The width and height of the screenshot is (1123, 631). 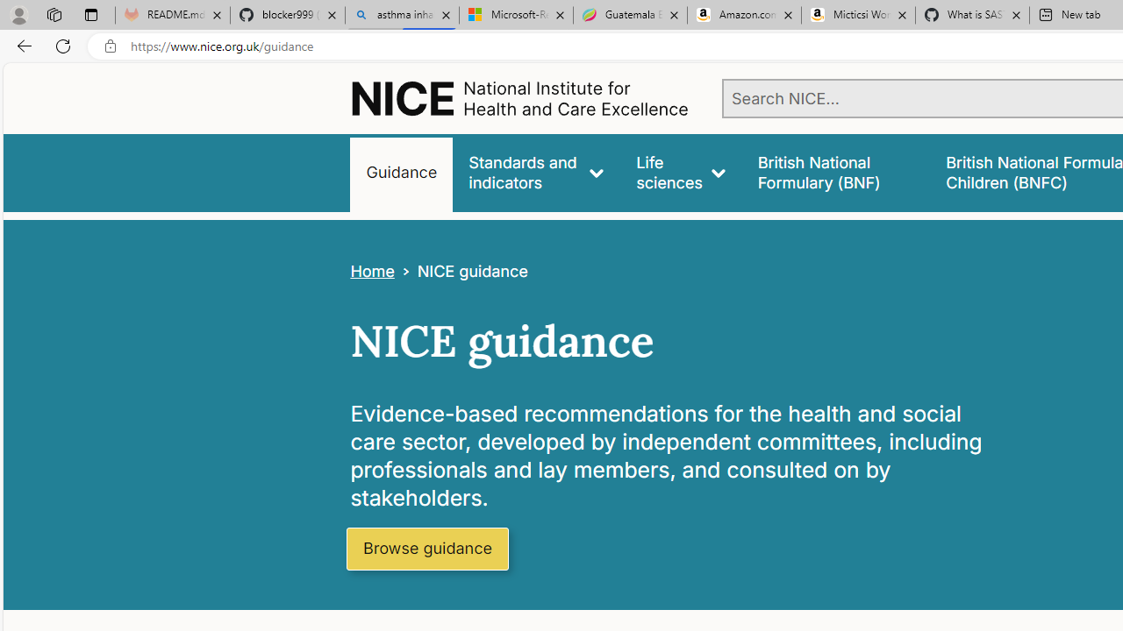 What do you see at coordinates (18, 14) in the screenshot?
I see `Personal Profile` at bounding box center [18, 14].